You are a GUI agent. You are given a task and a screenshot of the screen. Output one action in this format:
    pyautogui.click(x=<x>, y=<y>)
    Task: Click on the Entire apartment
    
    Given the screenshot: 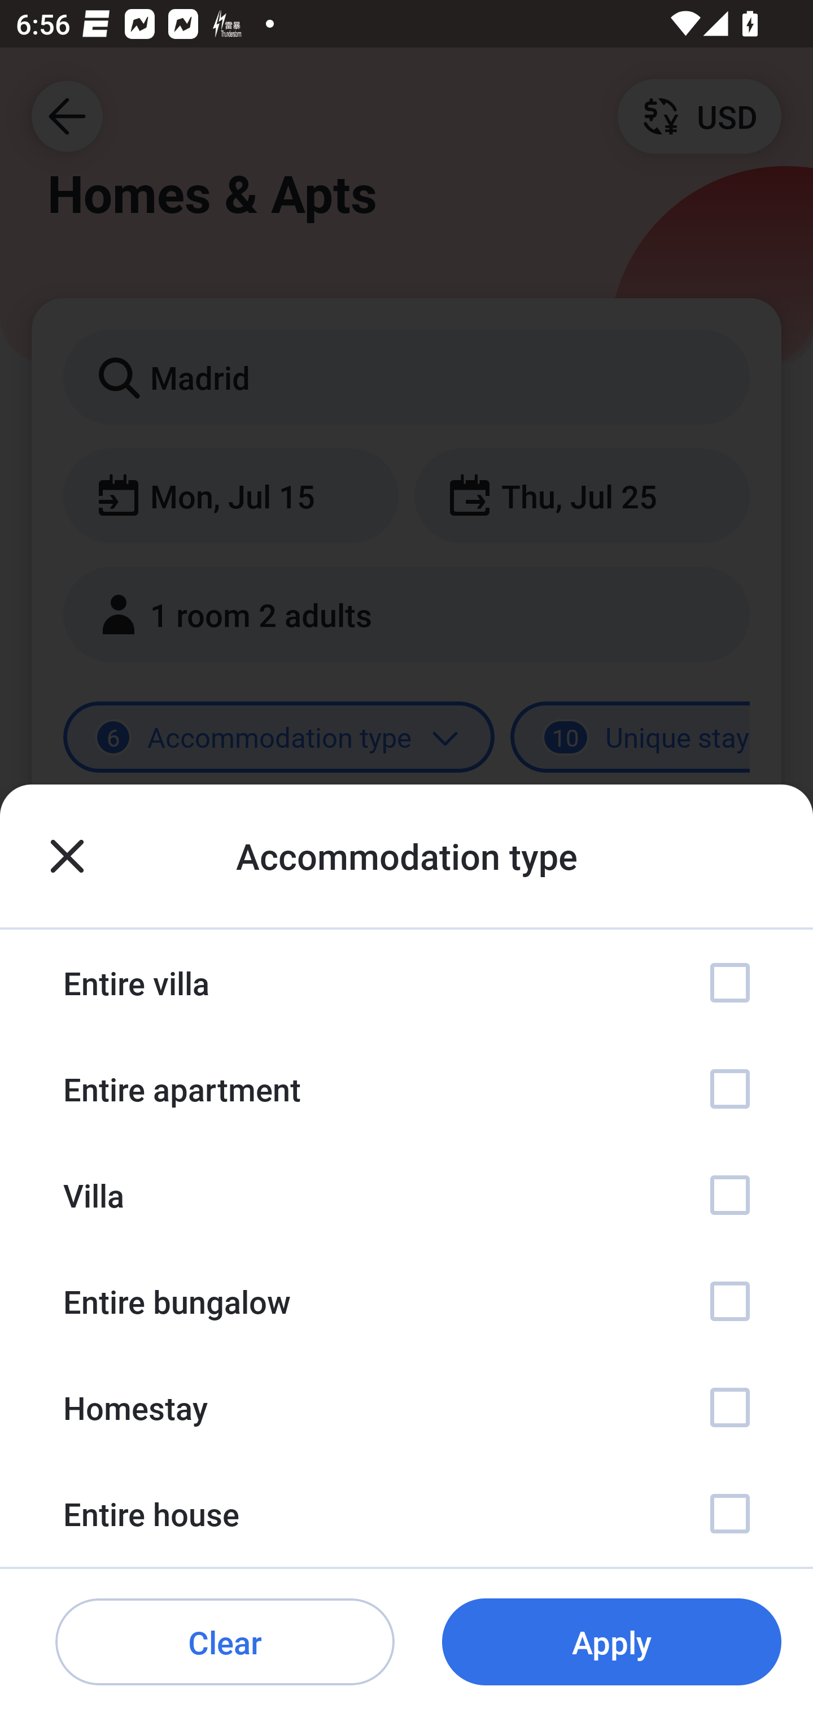 What is the action you would take?
    pyautogui.click(x=406, y=1089)
    